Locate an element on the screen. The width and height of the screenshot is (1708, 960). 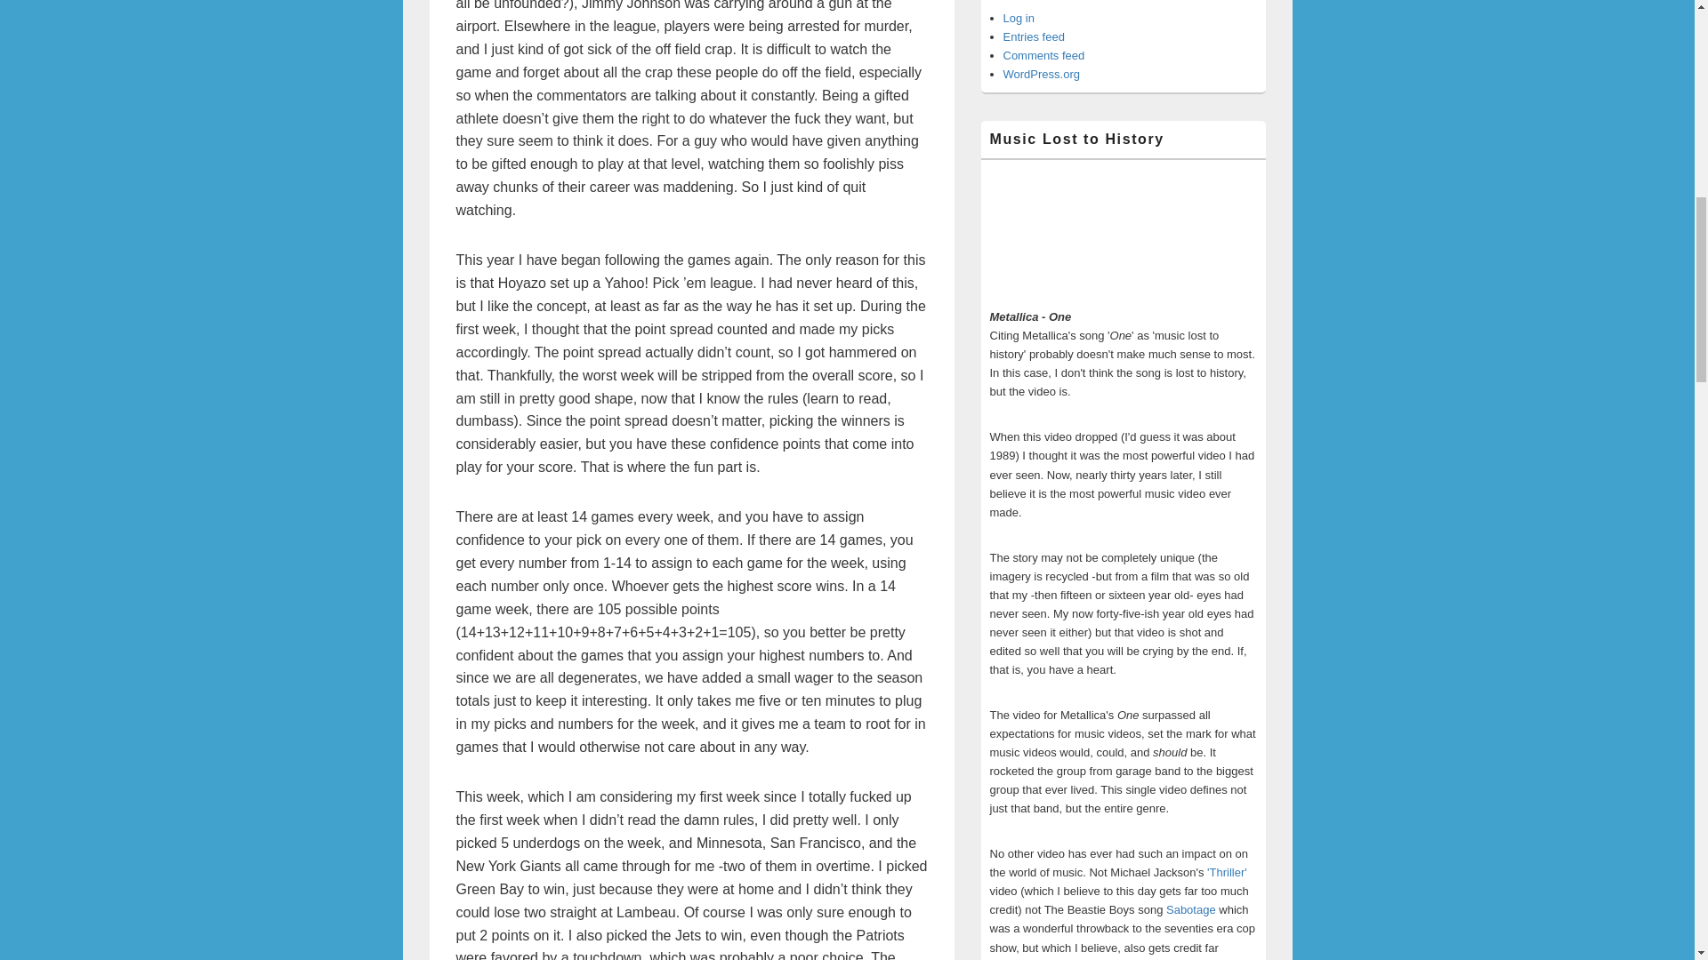
WordPress.org is located at coordinates (1041, 73).